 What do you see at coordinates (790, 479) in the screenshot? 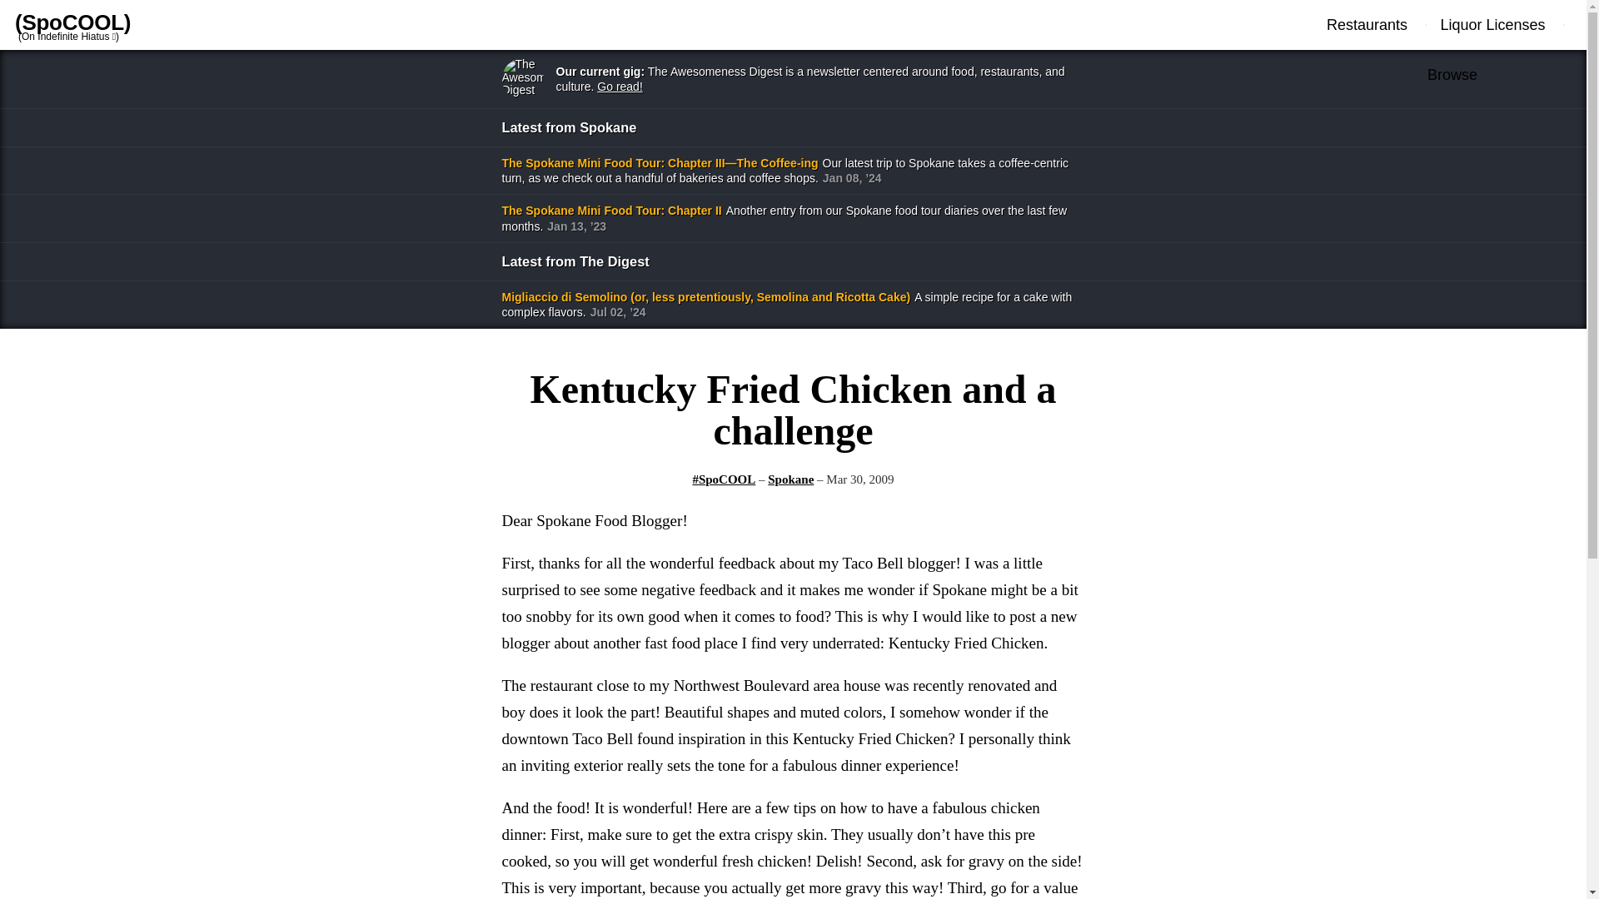
I see `View more posts from this location` at bounding box center [790, 479].